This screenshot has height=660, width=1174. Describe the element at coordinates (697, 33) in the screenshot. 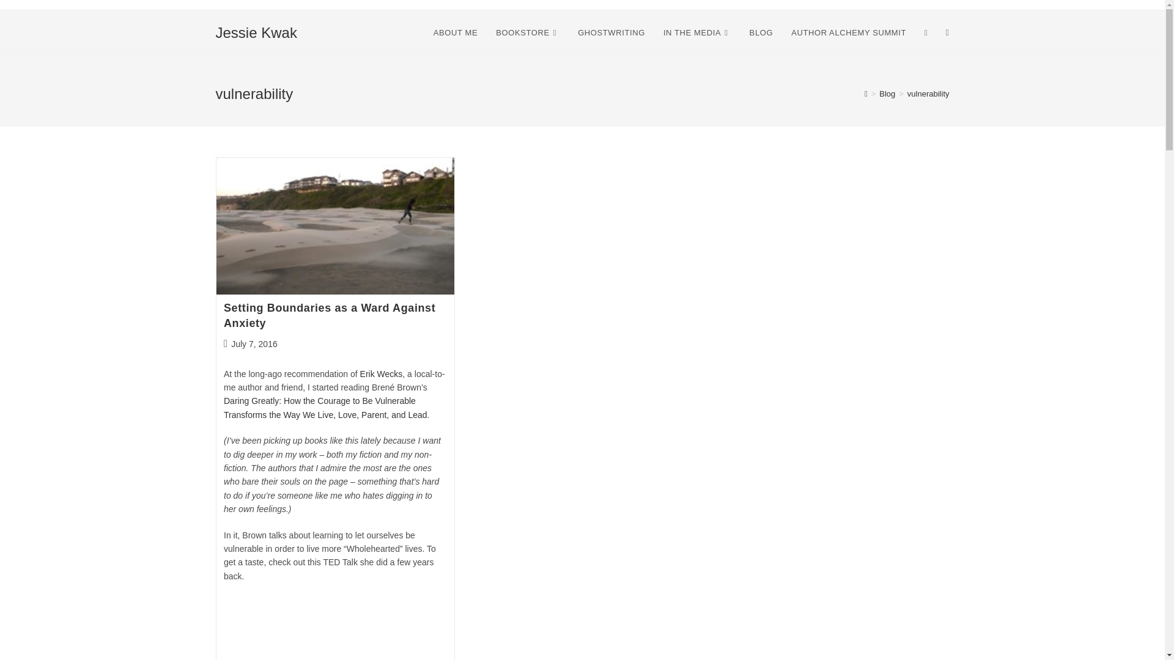

I see `IN THE MEDIA` at that location.